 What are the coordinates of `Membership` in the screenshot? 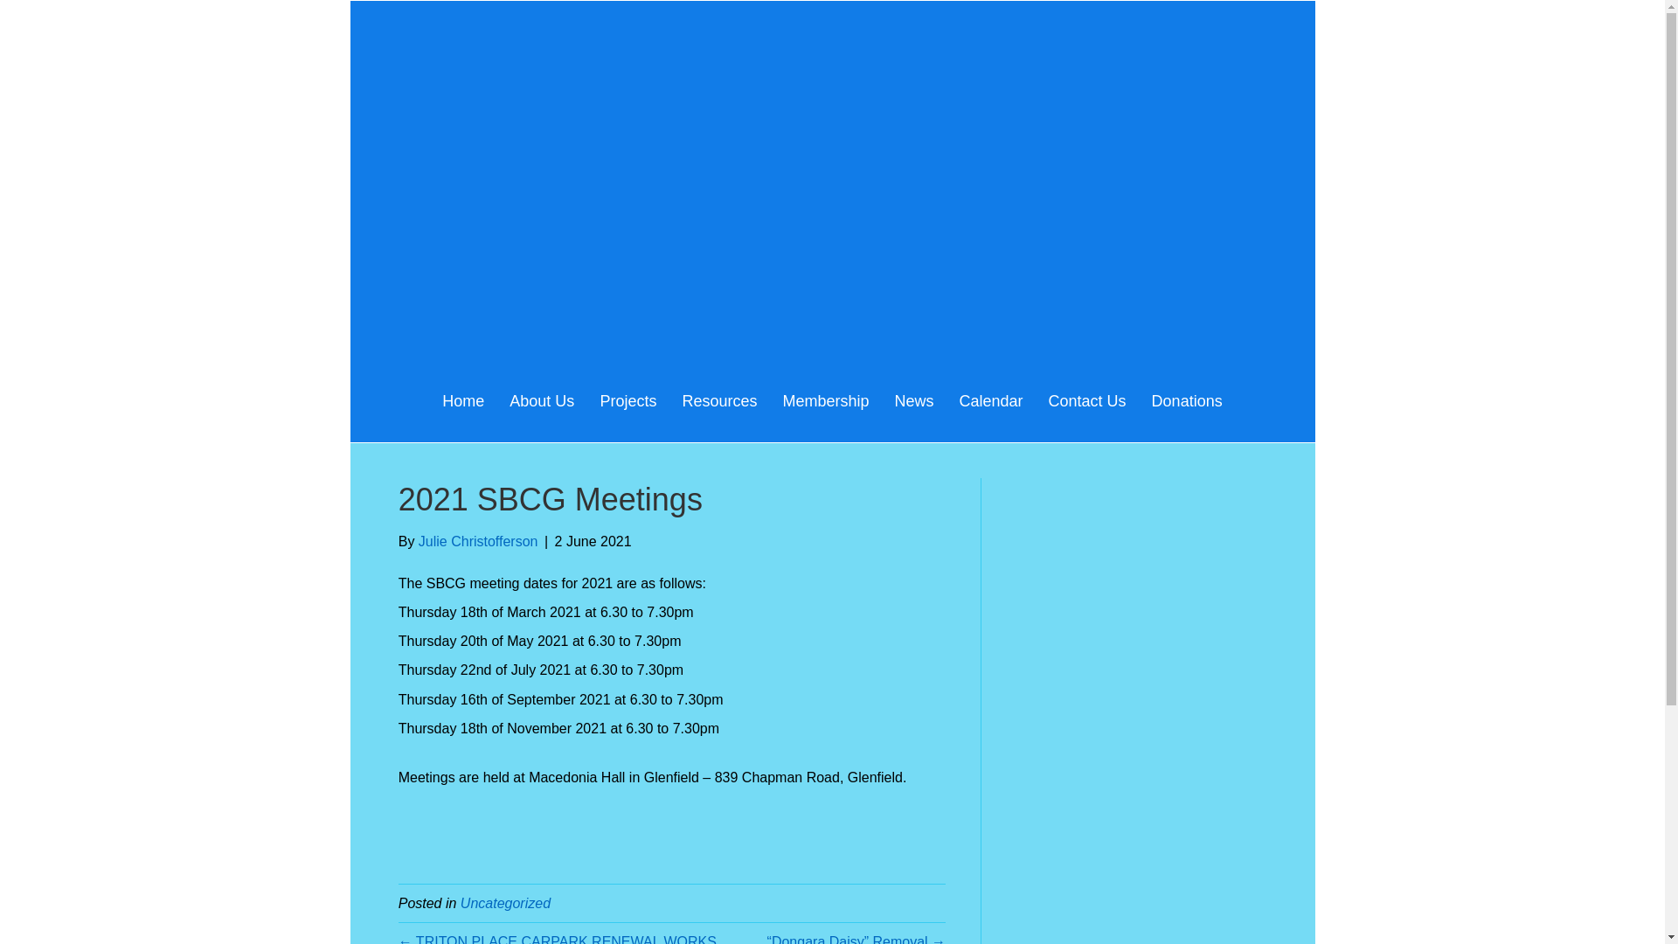 It's located at (825, 401).